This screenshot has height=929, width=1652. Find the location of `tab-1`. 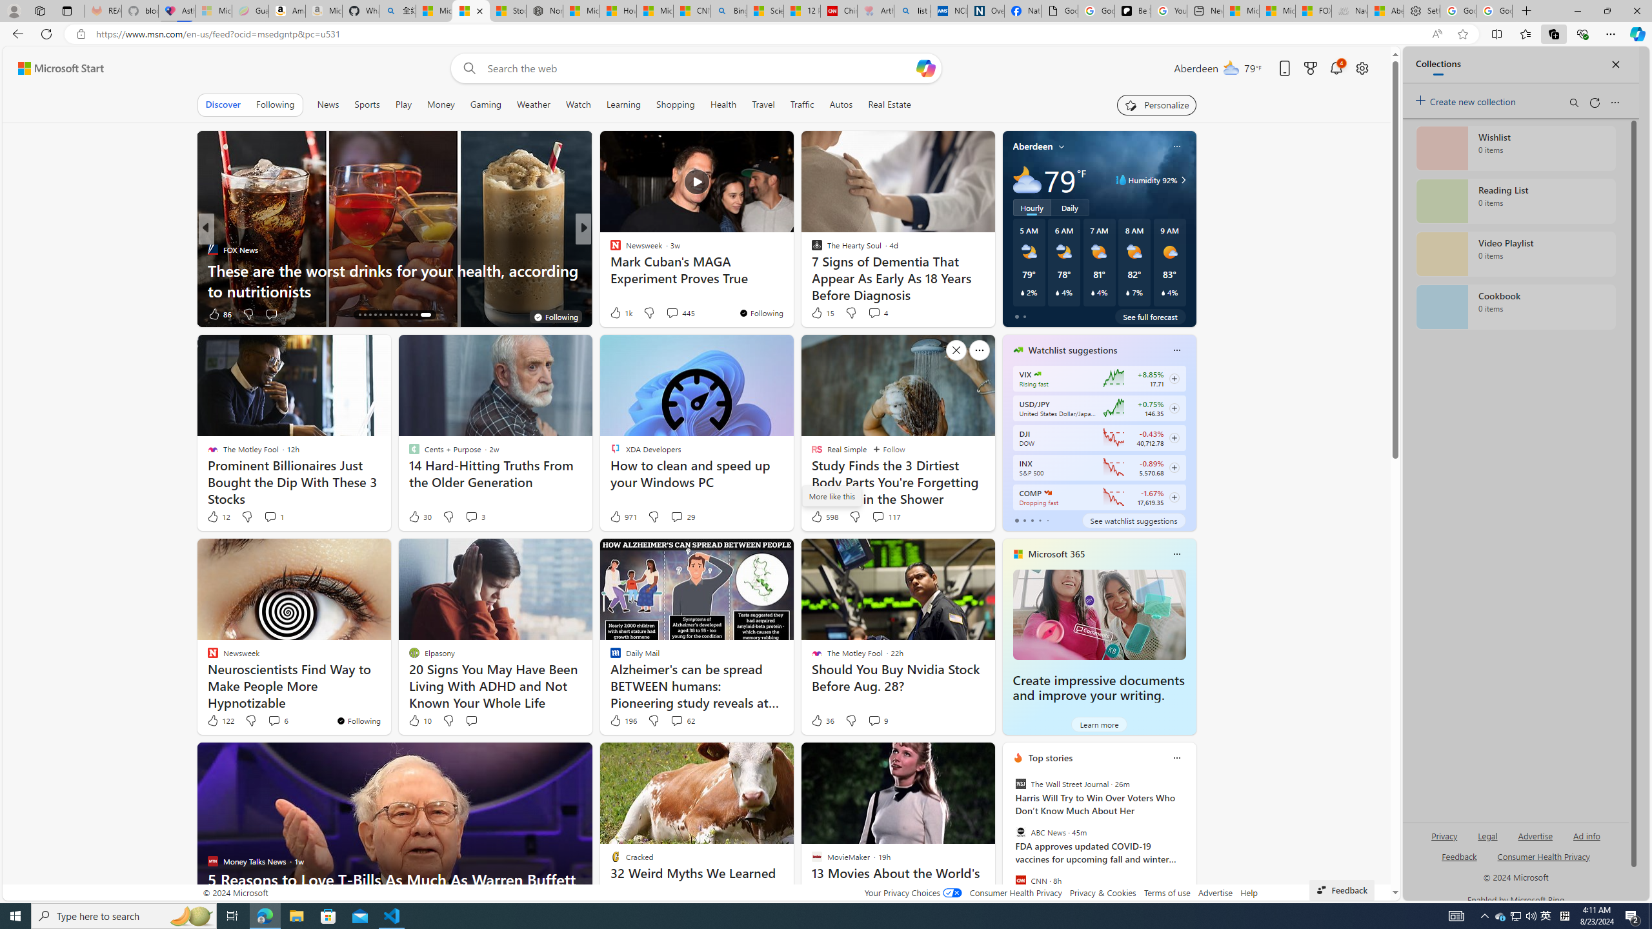

tab-1 is located at coordinates (1025, 520).